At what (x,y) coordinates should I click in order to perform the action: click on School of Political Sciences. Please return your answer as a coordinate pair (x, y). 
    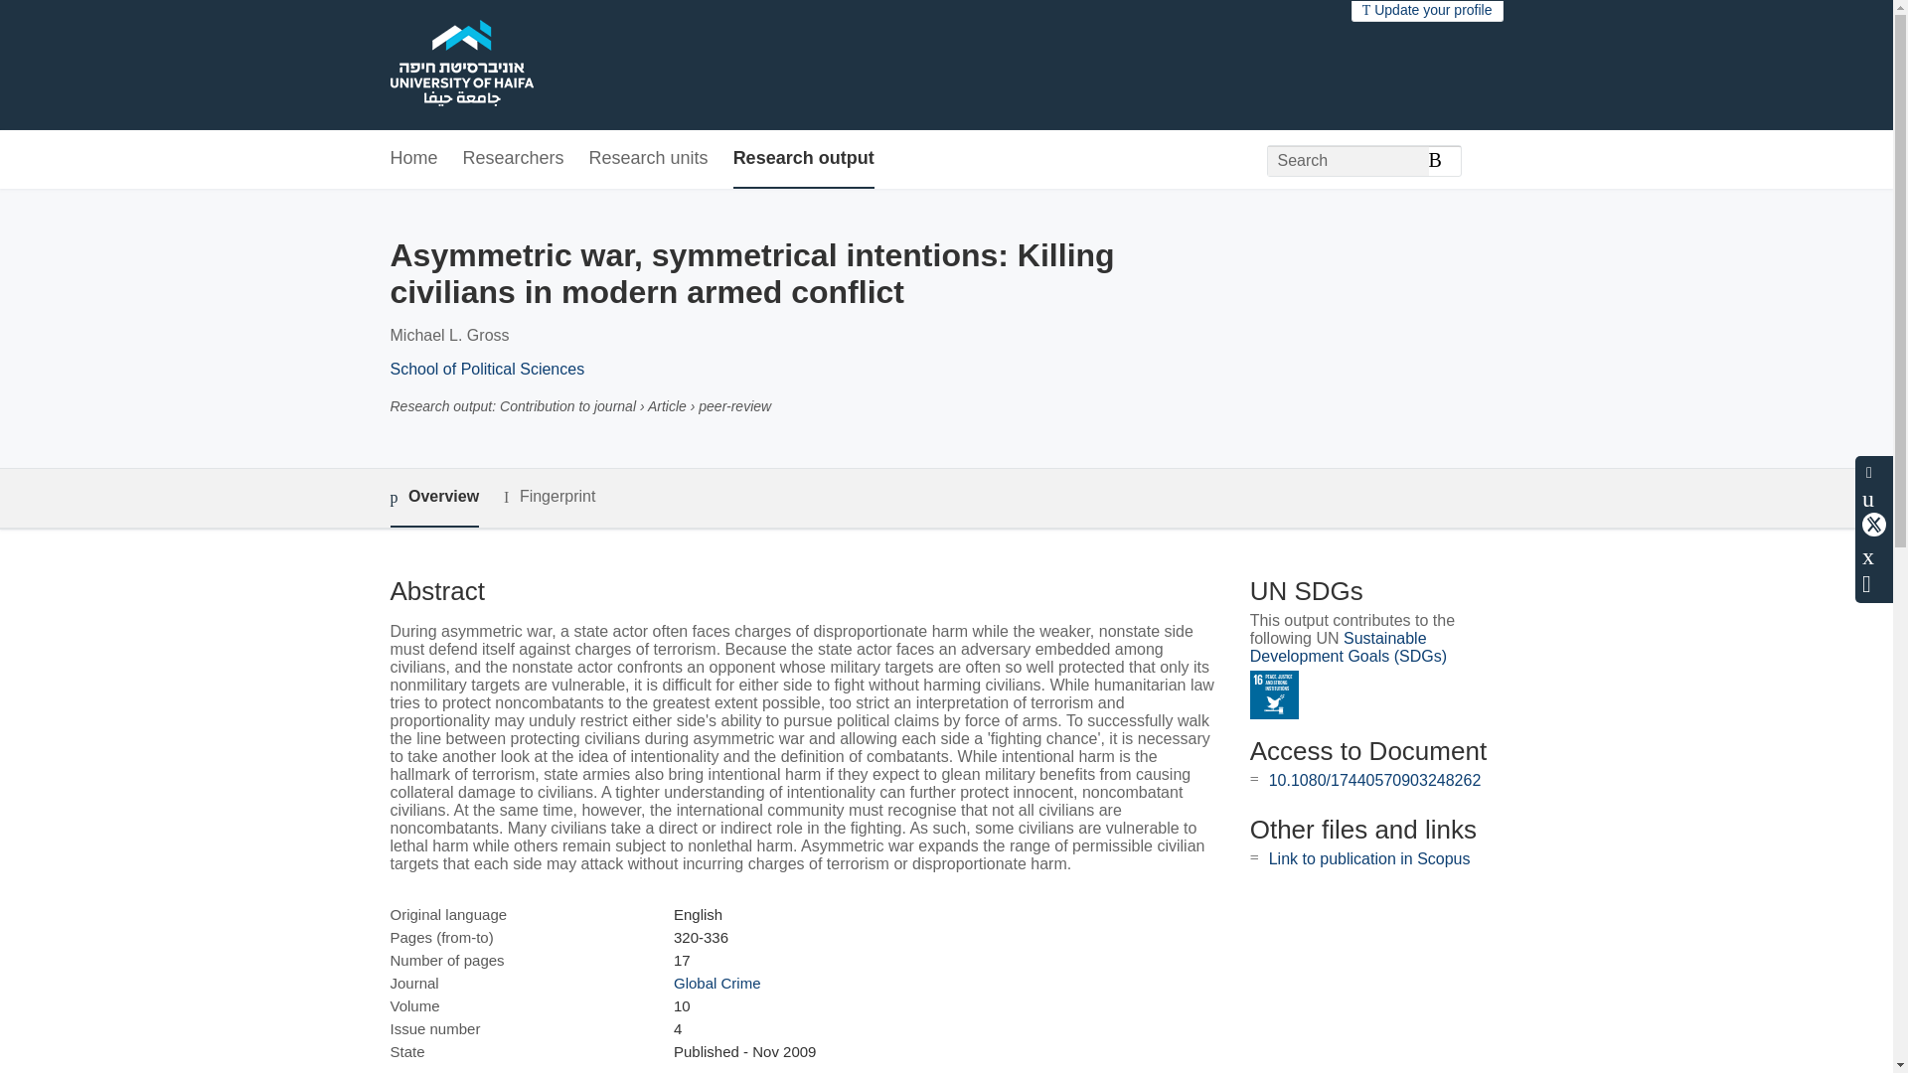
    Looking at the image, I should click on (486, 369).